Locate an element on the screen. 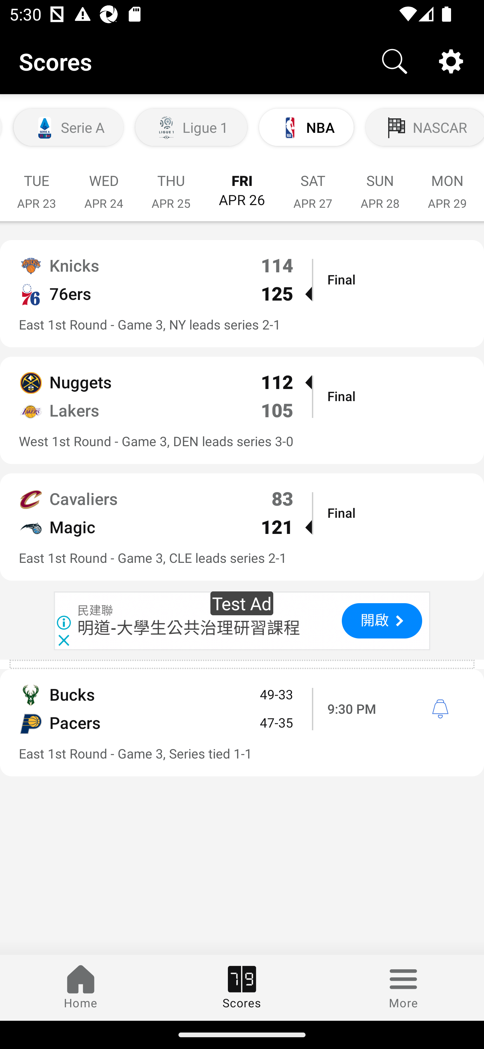  í is located at coordinates (440, 709).